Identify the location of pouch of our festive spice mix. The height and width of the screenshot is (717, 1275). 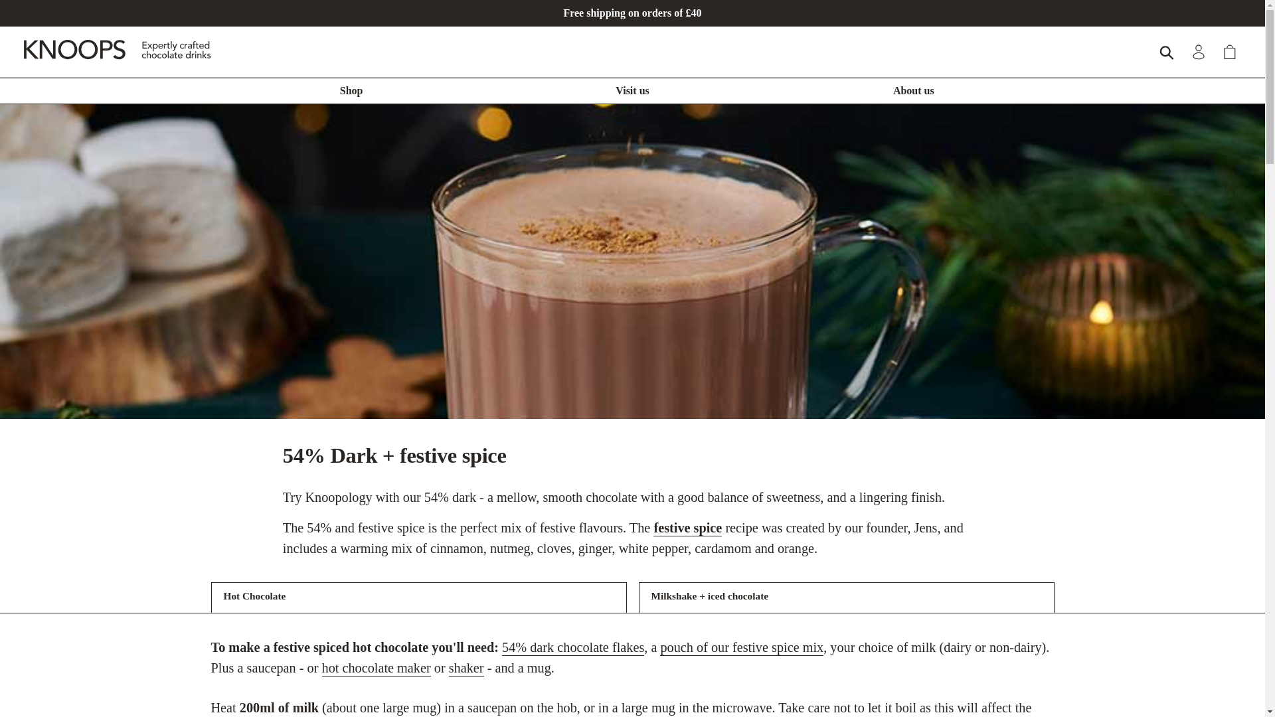
(742, 648).